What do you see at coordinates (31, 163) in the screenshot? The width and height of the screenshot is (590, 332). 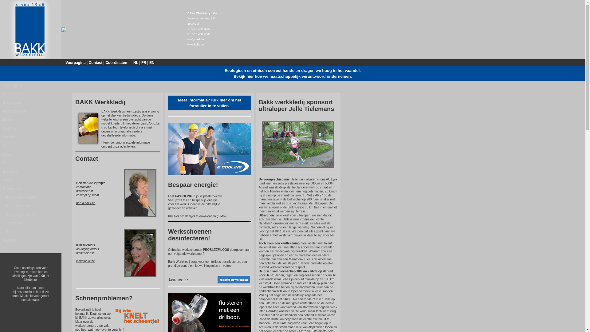 I see `Signaal` at bounding box center [31, 163].